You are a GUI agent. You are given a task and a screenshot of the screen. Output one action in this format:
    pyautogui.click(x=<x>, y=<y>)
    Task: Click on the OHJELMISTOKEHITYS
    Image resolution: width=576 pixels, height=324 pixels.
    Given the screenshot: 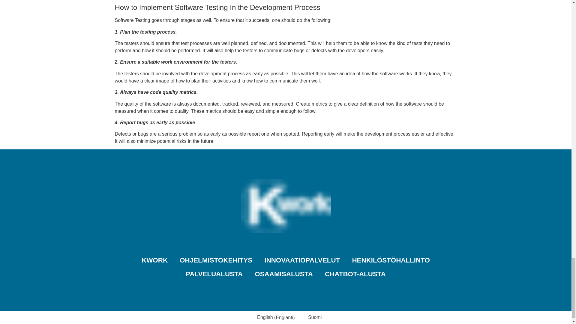 What is the action you would take?
    pyautogui.click(x=216, y=260)
    